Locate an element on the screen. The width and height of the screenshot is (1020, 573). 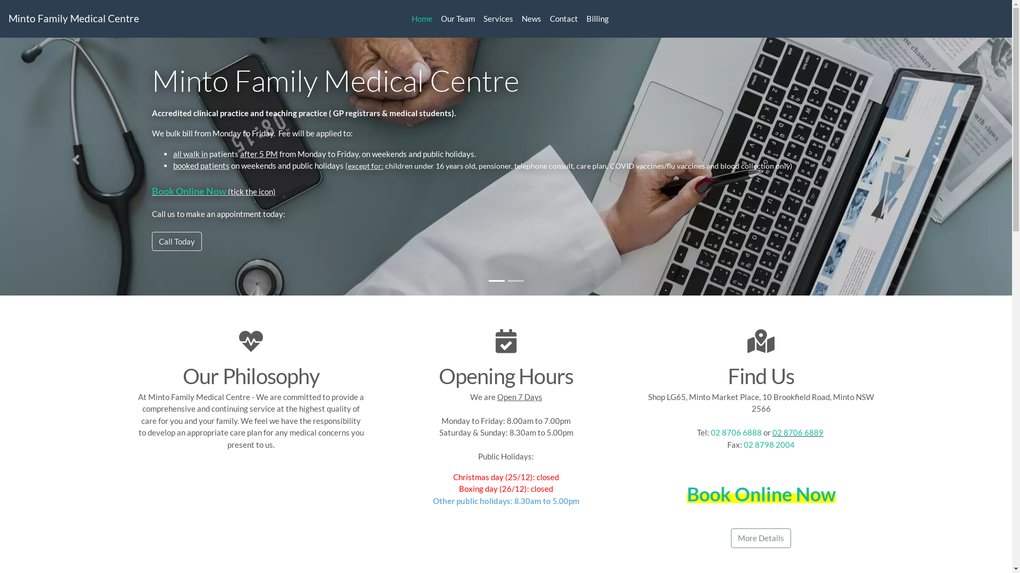
Services is located at coordinates (498, 19).